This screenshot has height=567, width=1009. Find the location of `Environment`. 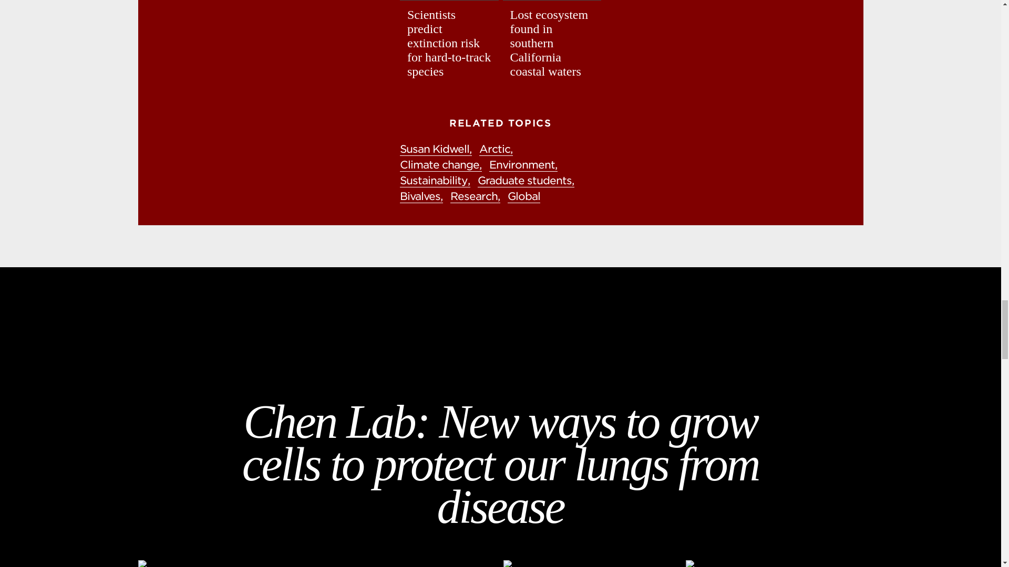

Environment is located at coordinates (523, 165).